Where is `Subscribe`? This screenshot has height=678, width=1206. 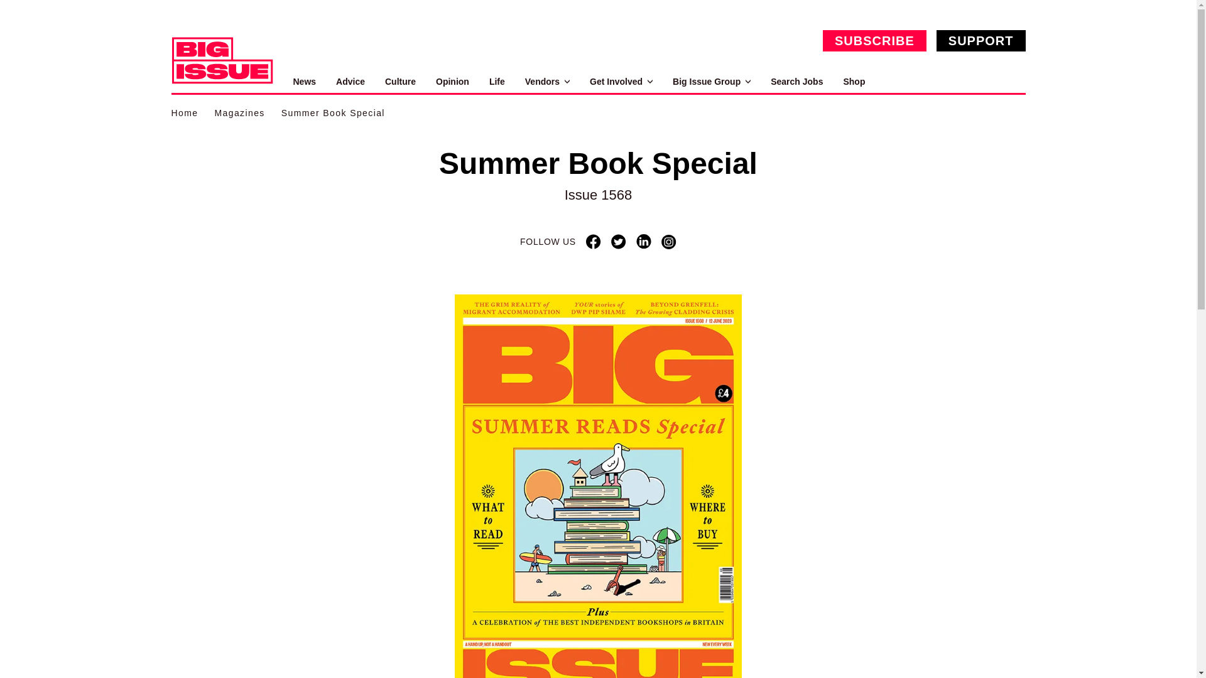 Subscribe is located at coordinates (874, 40).